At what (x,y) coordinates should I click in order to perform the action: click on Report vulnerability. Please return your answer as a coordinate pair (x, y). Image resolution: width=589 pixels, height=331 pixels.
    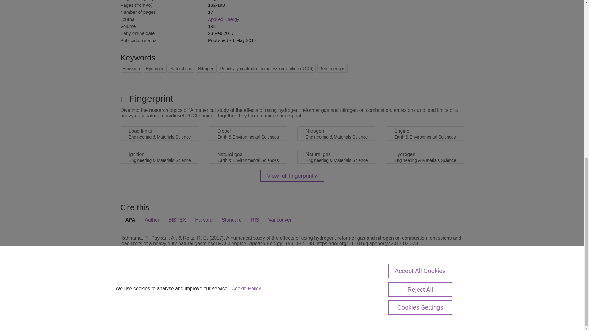
    Looking at the image, I should click on (413, 302).